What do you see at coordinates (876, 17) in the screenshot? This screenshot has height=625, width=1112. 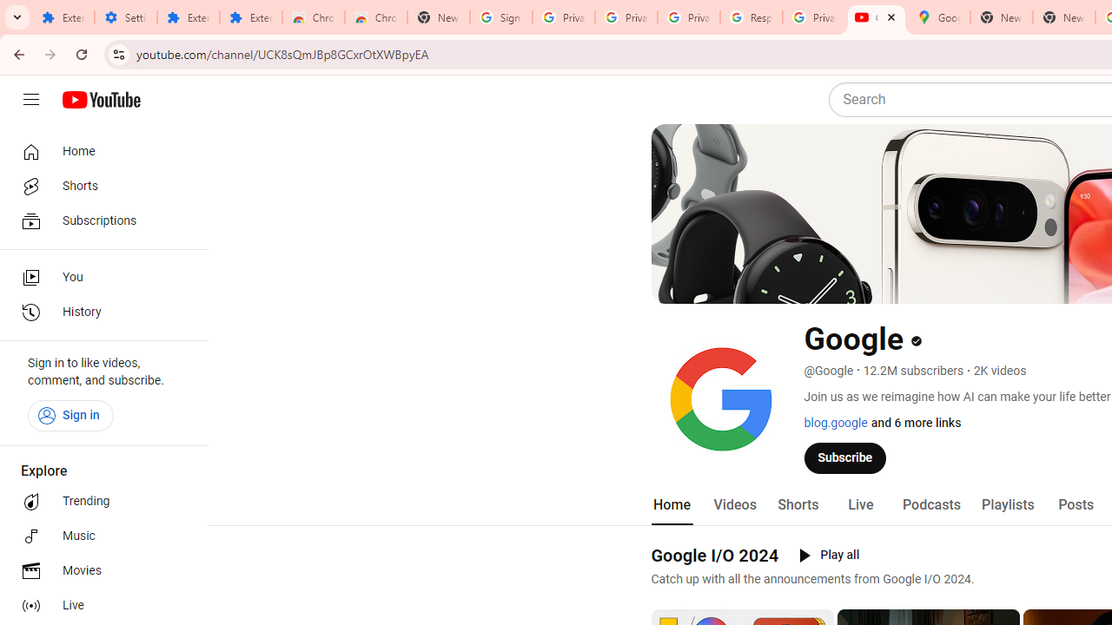 I see `Google - YouTube` at bounding box center [876, 17].